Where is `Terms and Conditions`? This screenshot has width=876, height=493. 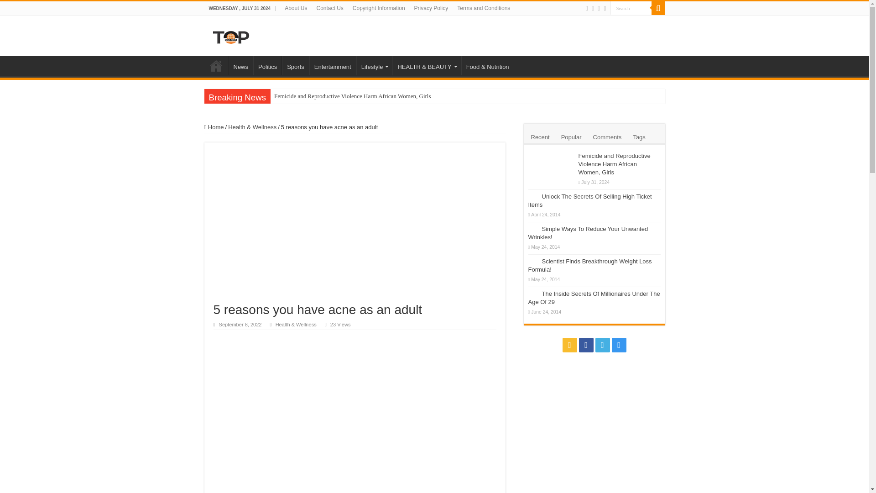 Terms and Conditions is located at coordinates (484, 8).